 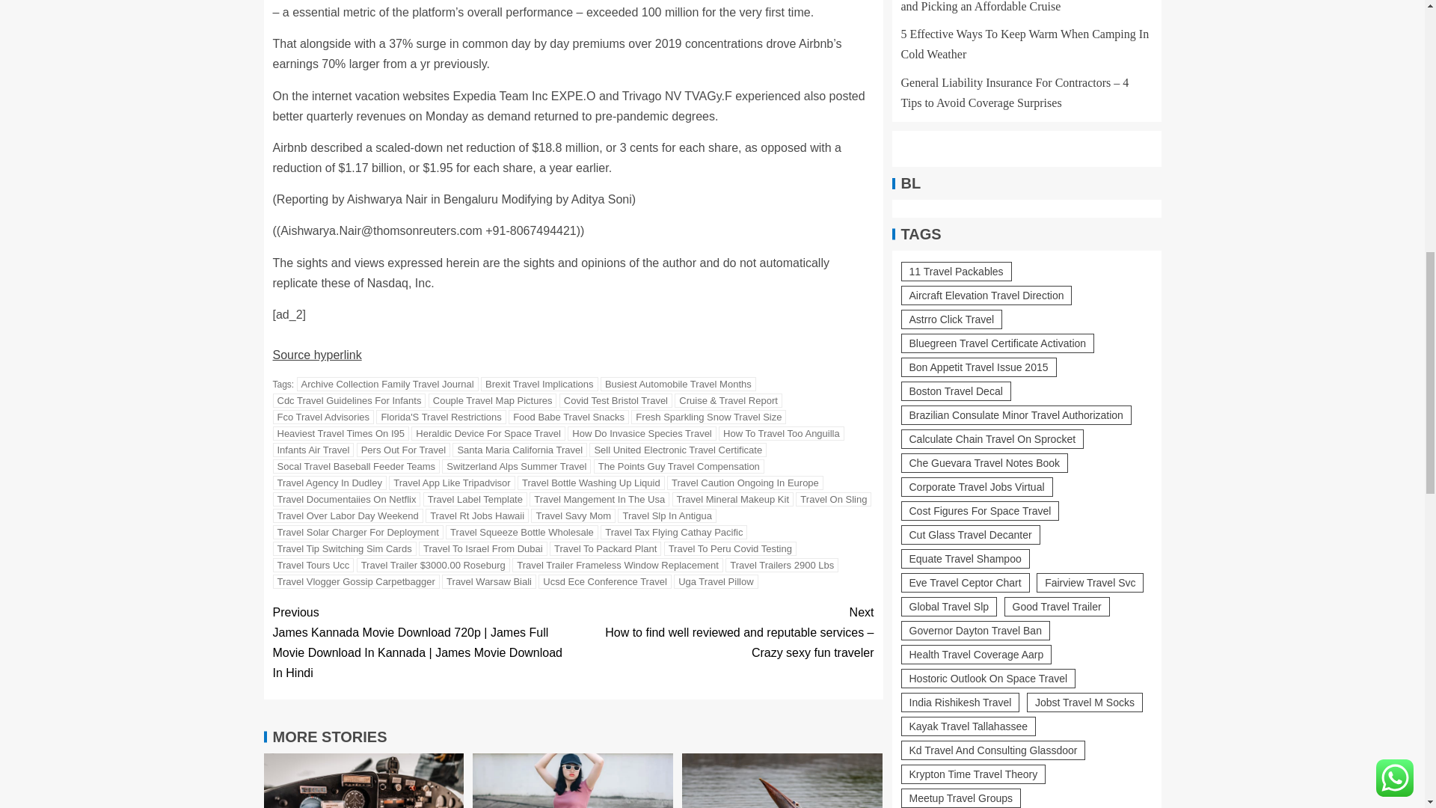 What do you see at coordinates (363, 780) in the screenshot?
I see `Private Plane Rental is More Efficient Than Jet Ownership` at bounding box center [363, 780].